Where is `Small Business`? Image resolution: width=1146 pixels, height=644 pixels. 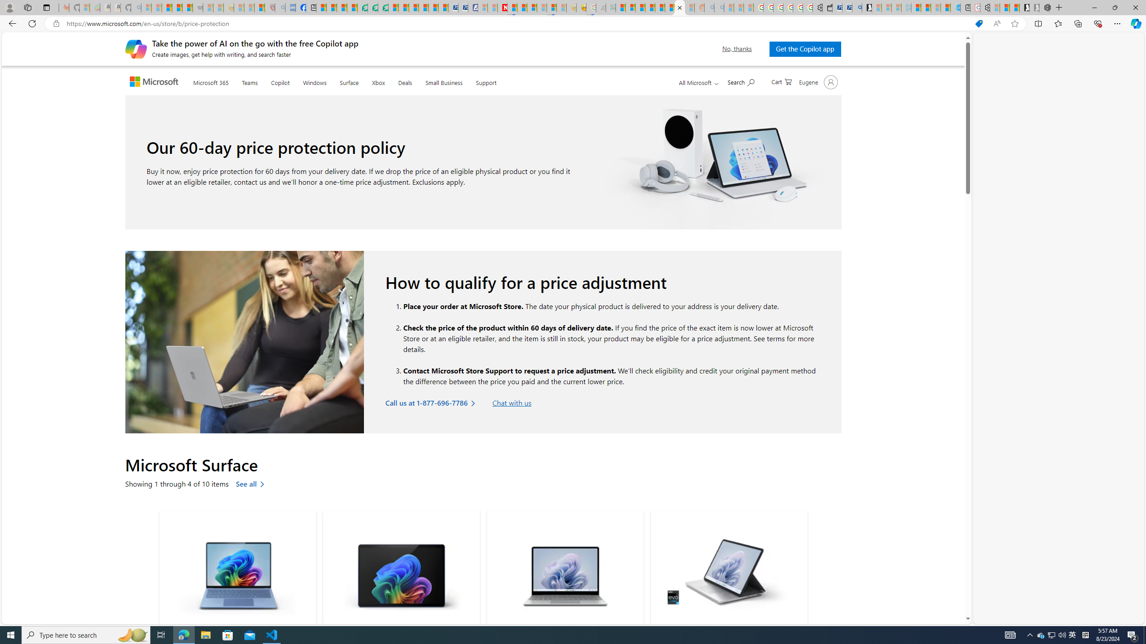 Small Business is located at coordinates (444, 80).